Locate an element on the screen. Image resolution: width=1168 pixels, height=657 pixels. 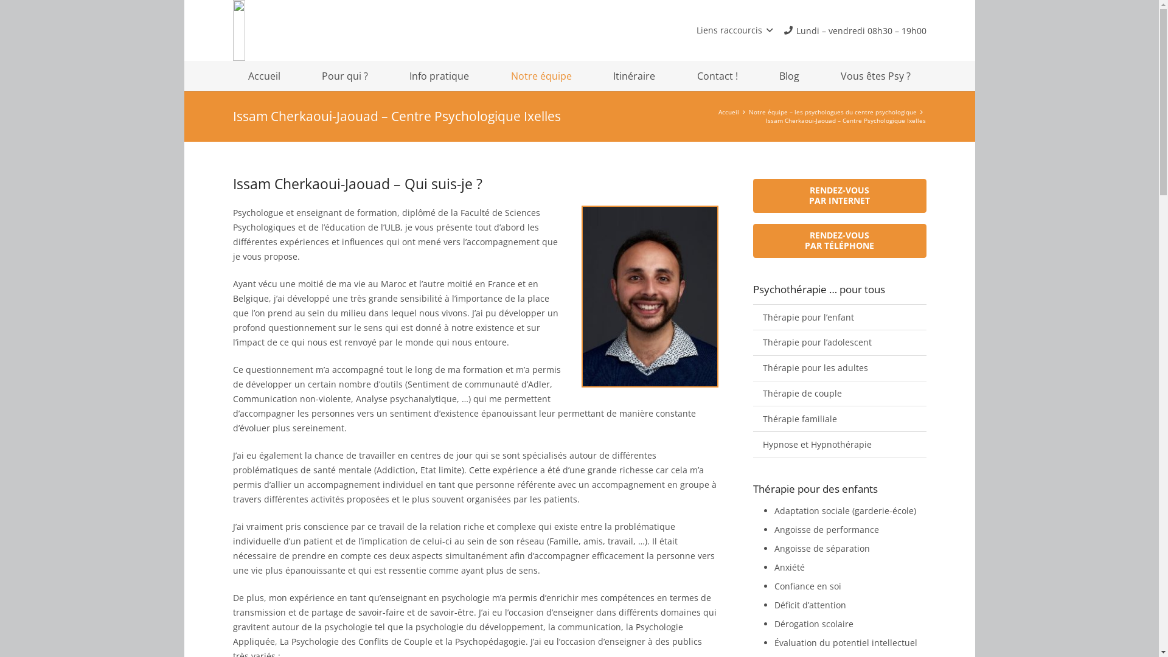
Info pratique is located at coordinates (439, 76).